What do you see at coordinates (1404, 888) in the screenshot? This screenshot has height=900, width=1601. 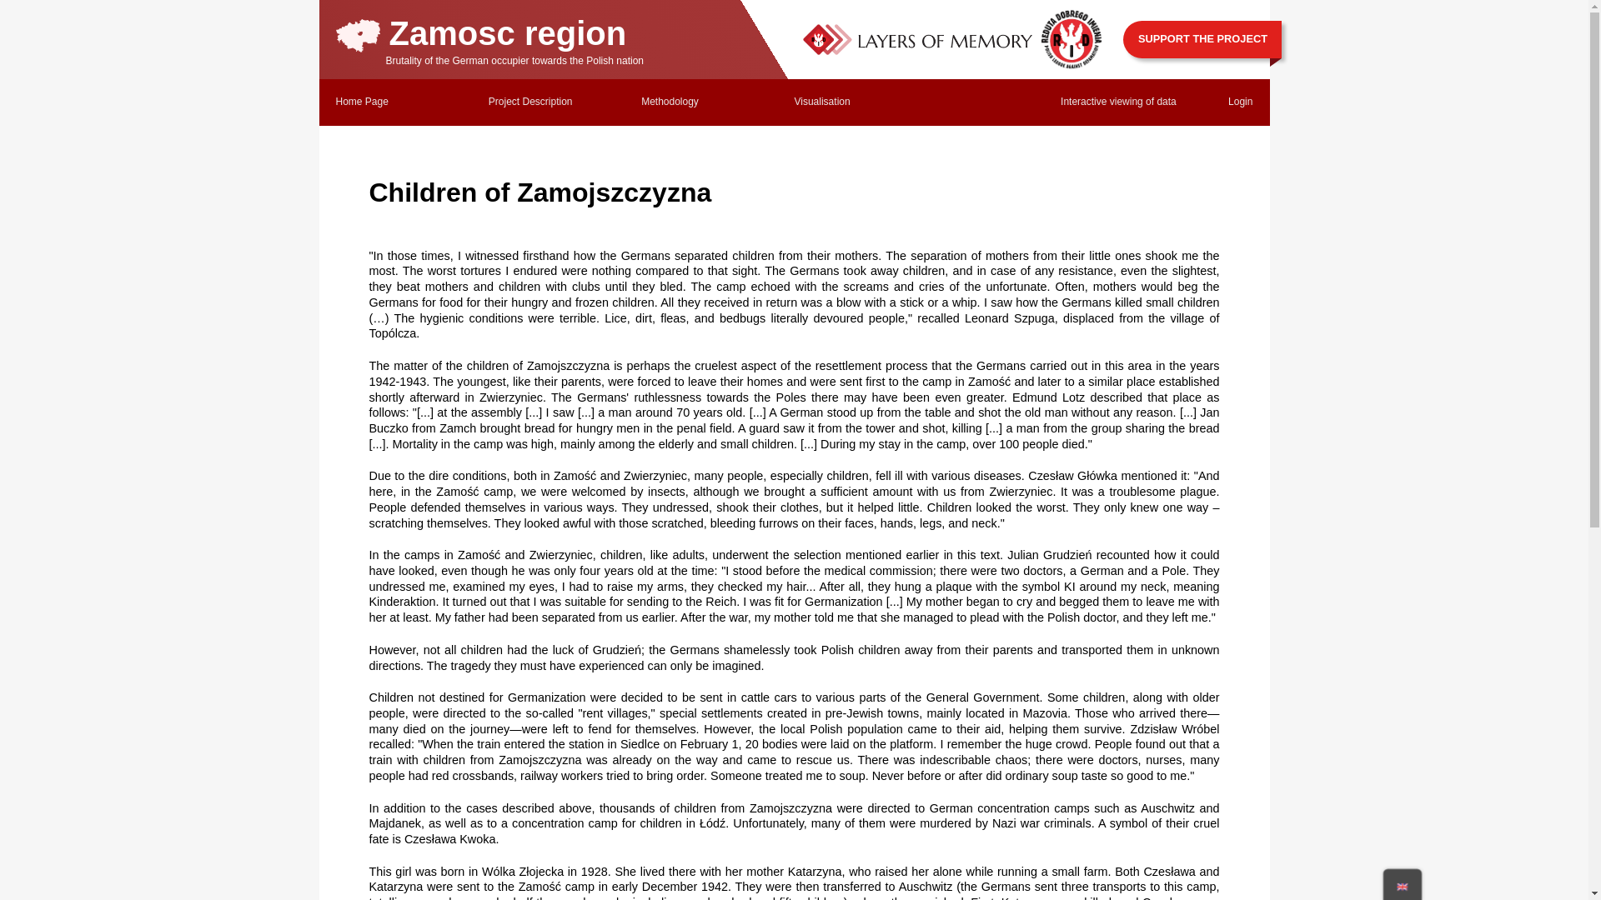 I see `English` at bounding box center [1404, 888].